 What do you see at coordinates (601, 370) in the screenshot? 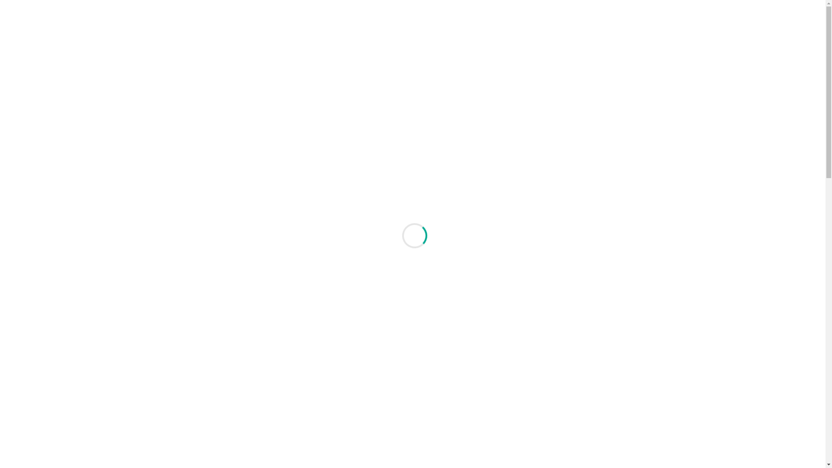
I see `Orthodontics` at bounding box center [601, 370].